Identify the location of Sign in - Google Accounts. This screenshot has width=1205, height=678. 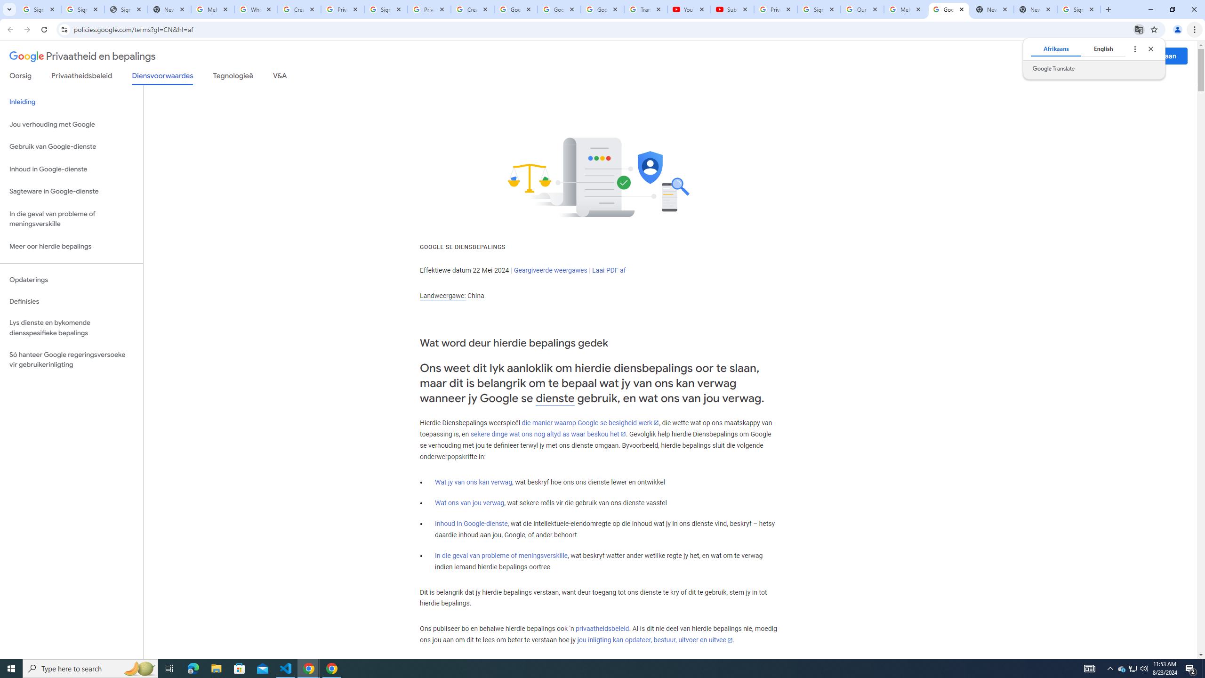
(1079, 9).